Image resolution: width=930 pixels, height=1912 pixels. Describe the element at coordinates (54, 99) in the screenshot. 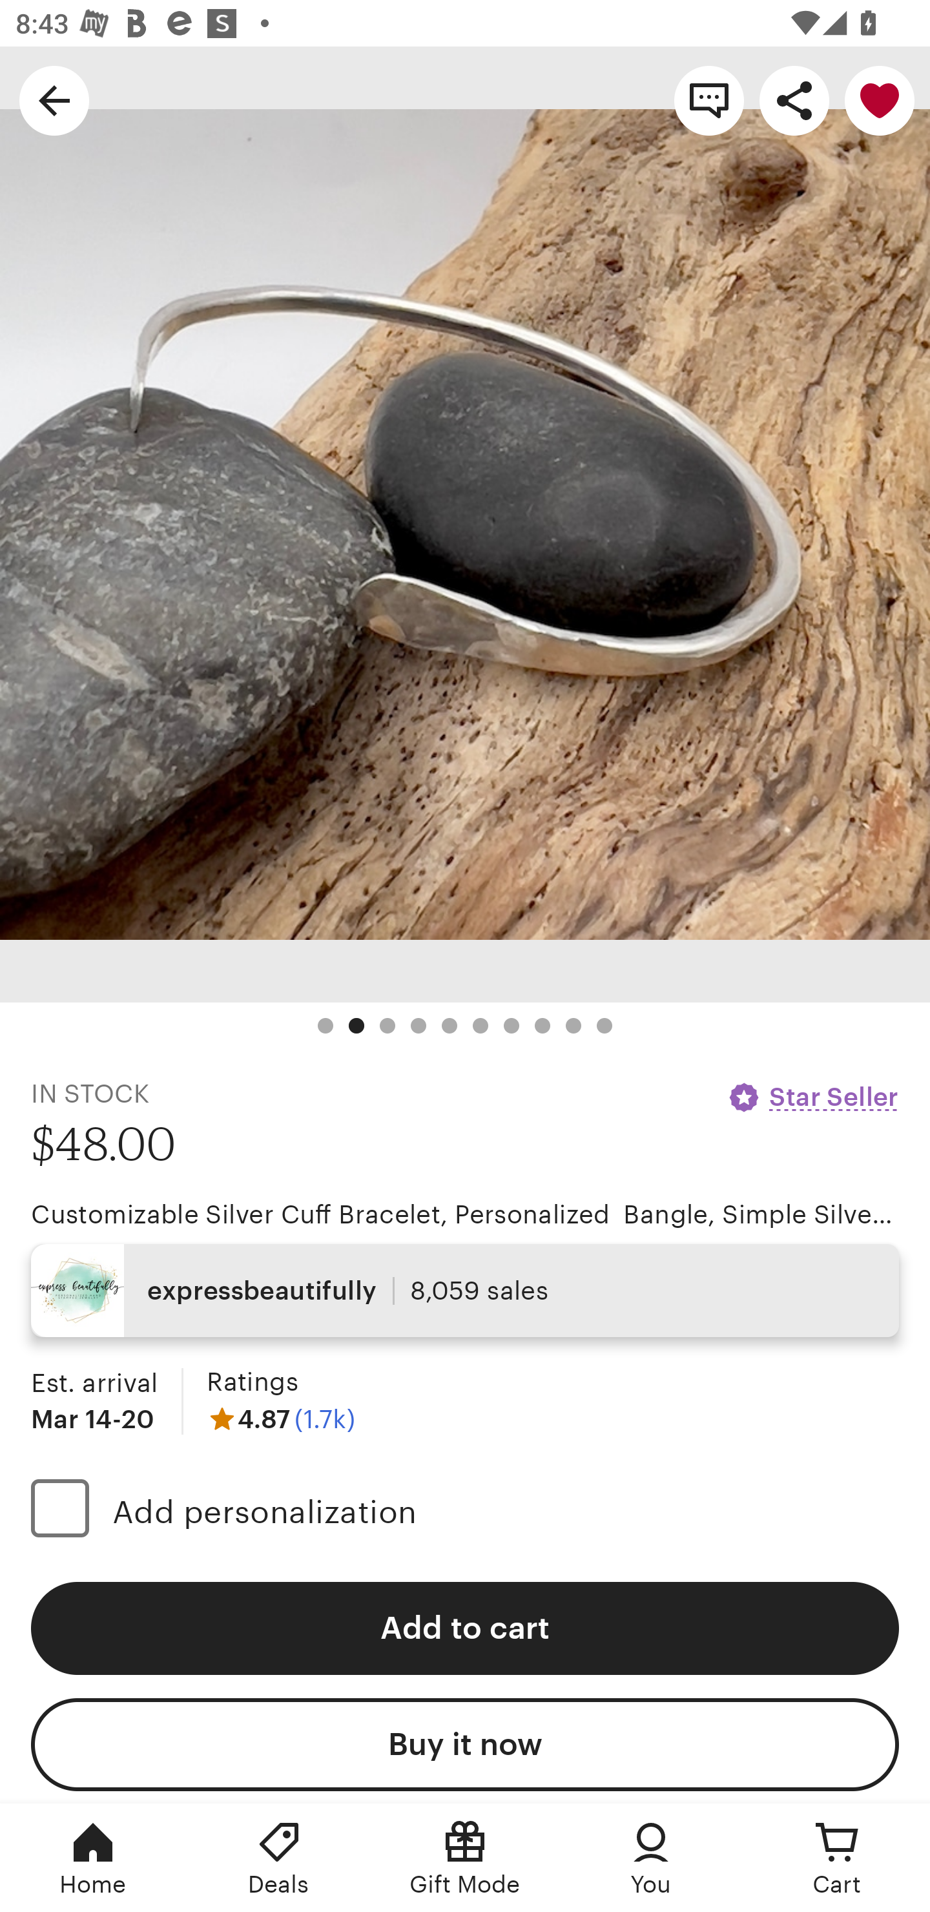

I see `Navigate up` at that location.